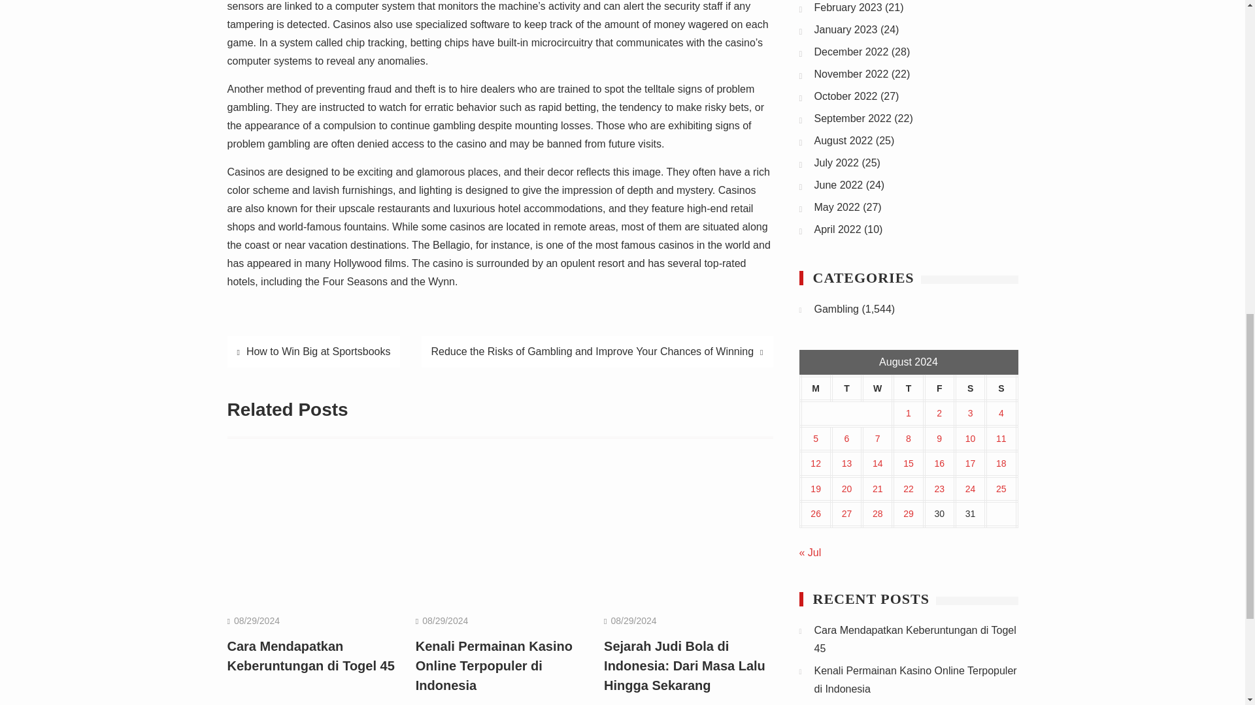  What do you see at coordinates (816, 388) in the screenshot?
I see `Monday` at bounding box center [816, 388].